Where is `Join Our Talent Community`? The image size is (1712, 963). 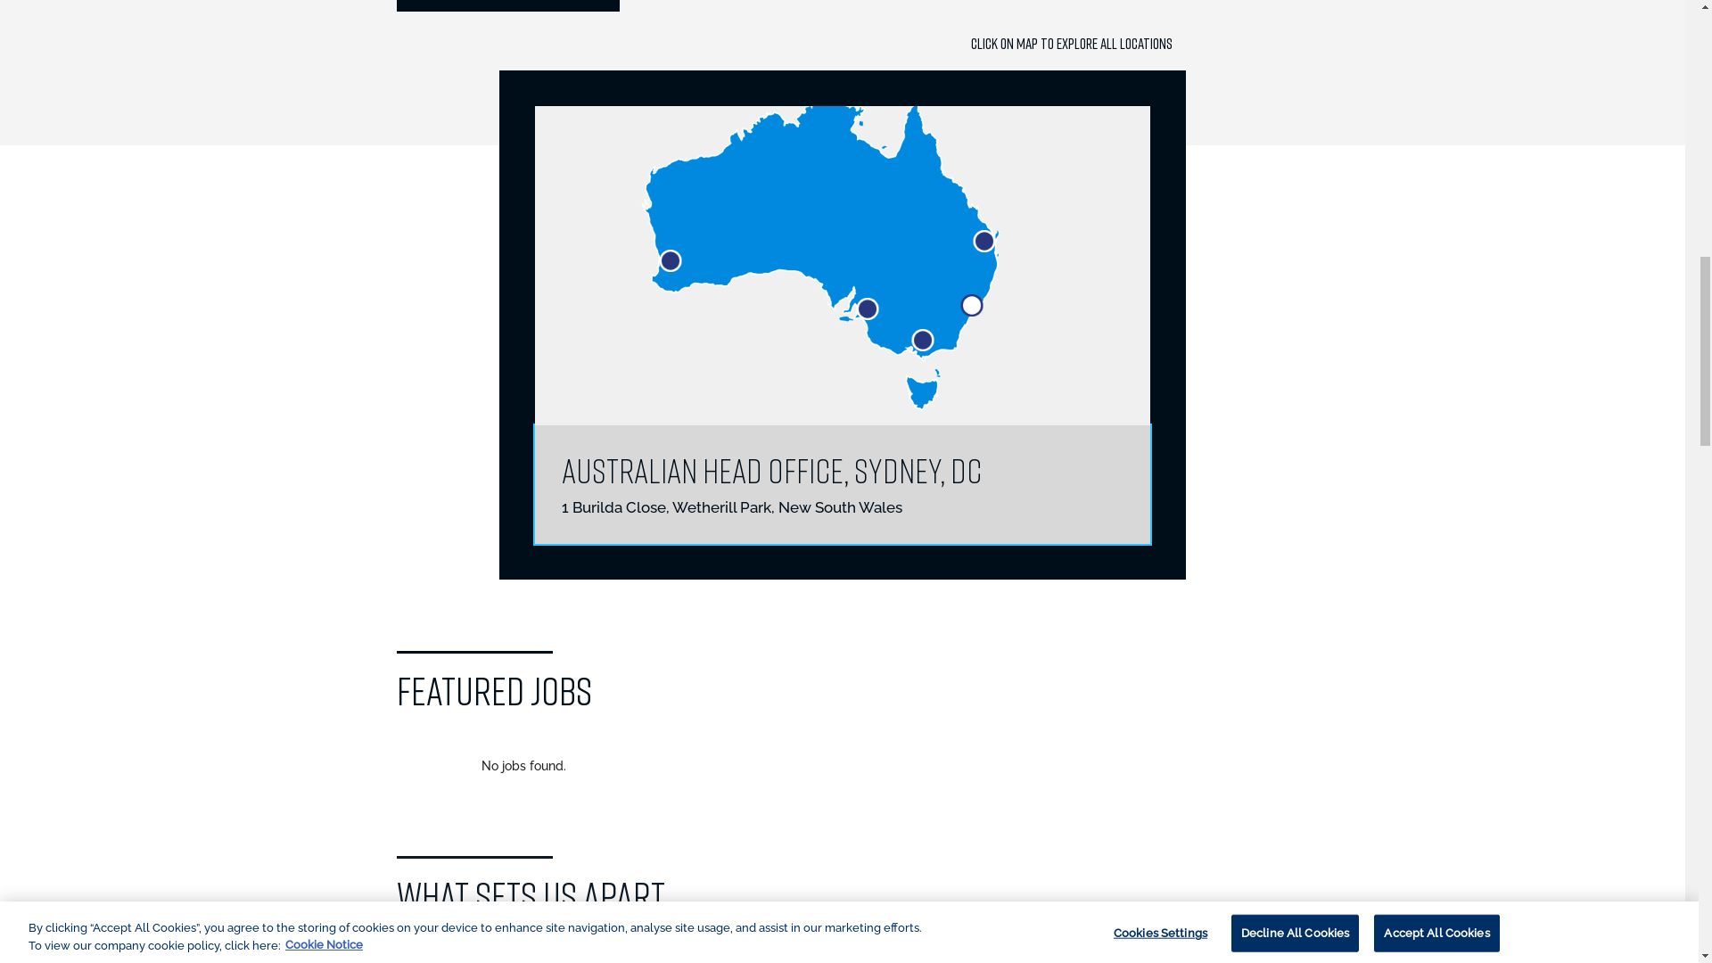
Join Our Talent Community is located at coordinates (1200, 172).